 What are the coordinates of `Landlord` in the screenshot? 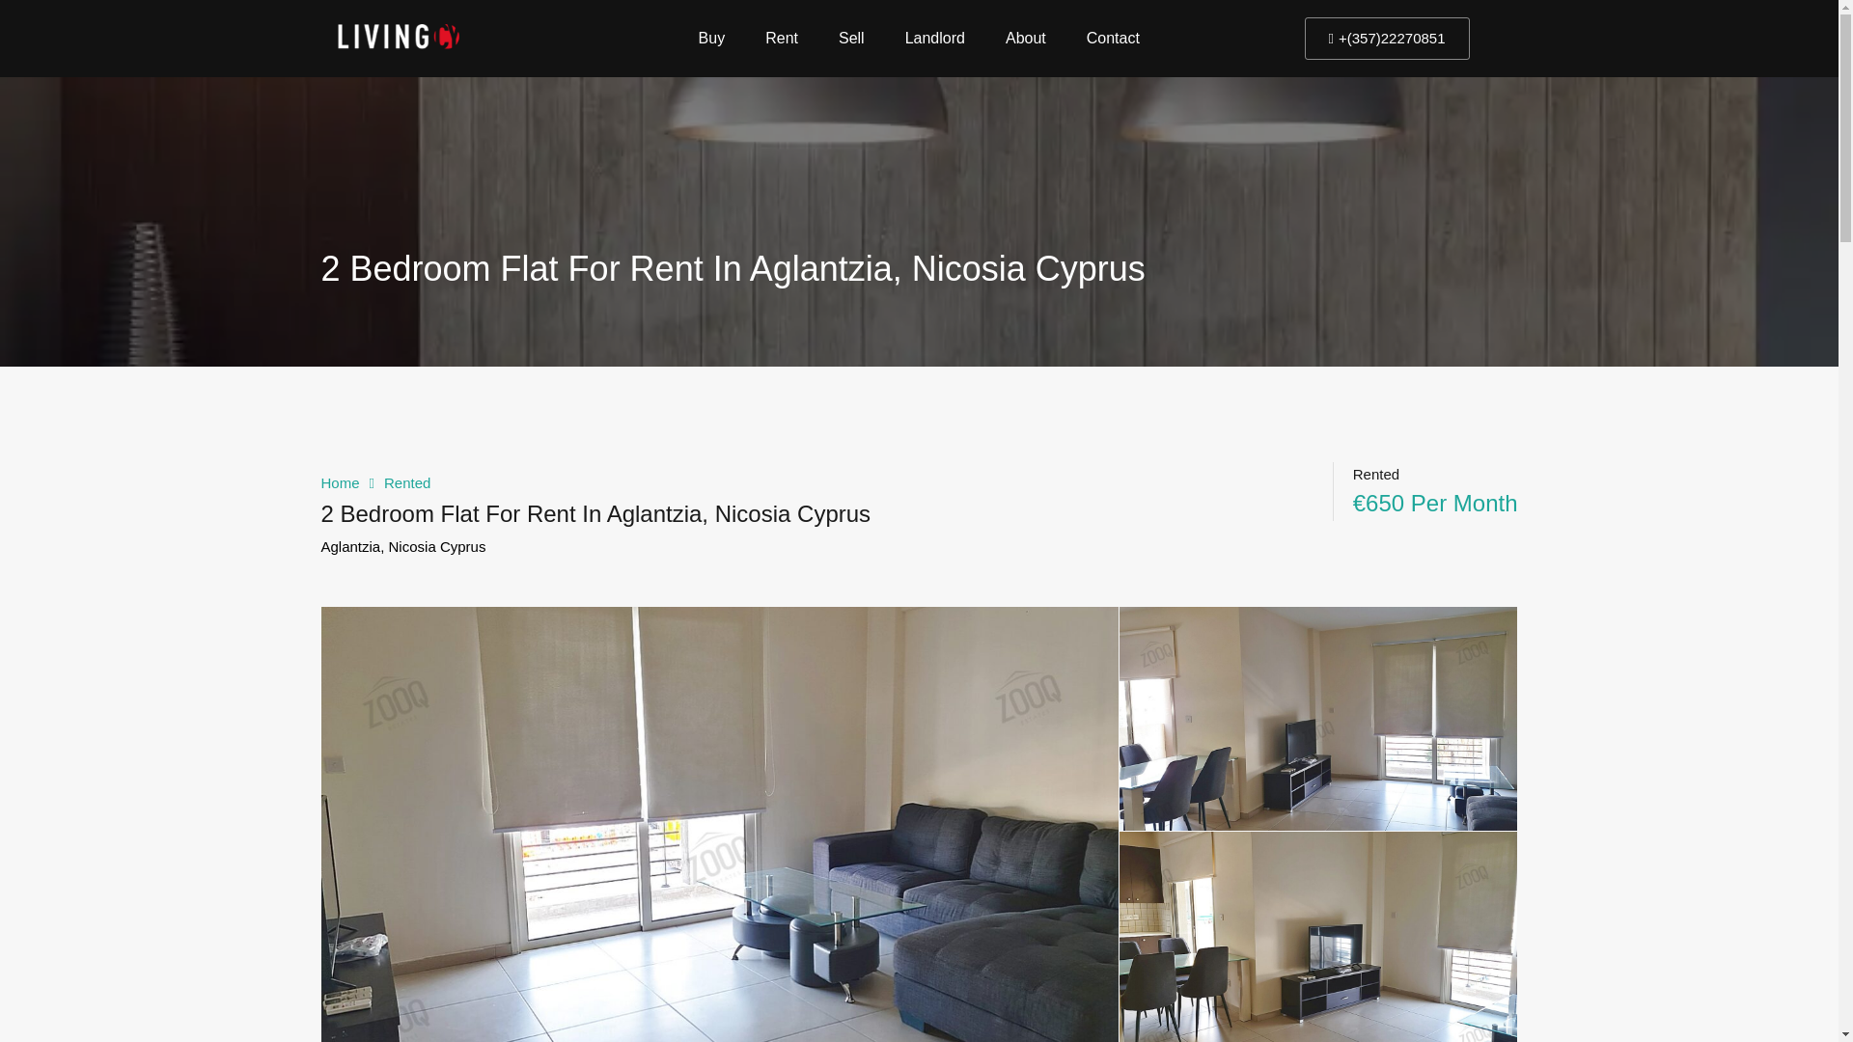 It's located at (935, 39).